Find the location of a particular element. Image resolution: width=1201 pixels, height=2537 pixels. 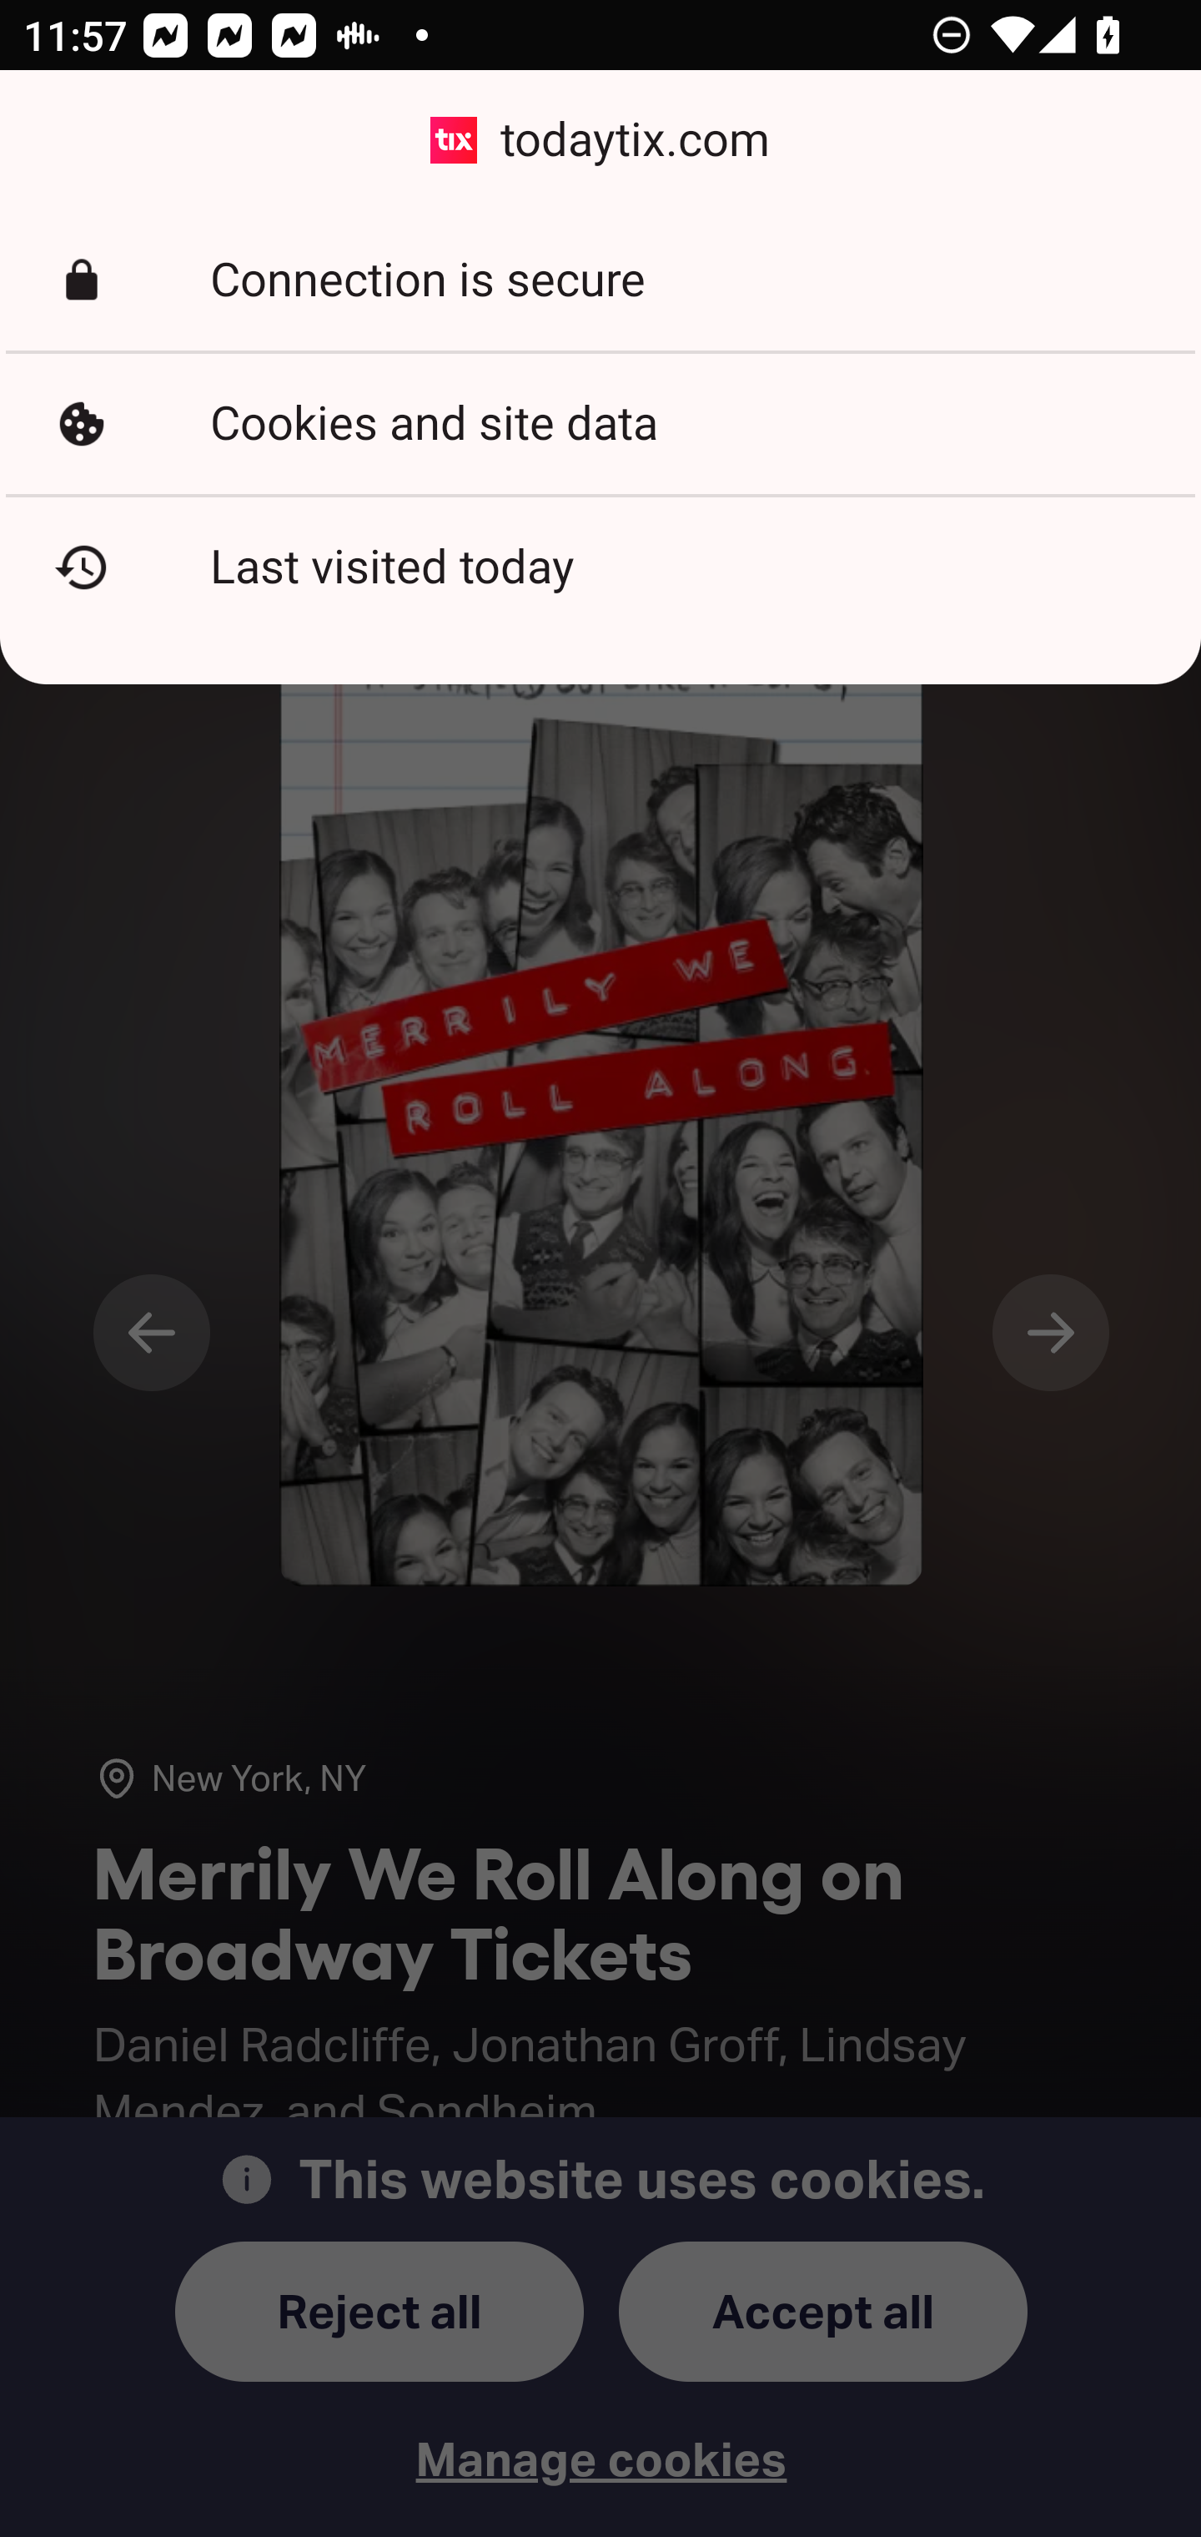

todaytix.com is located at coordinates (600, 140).